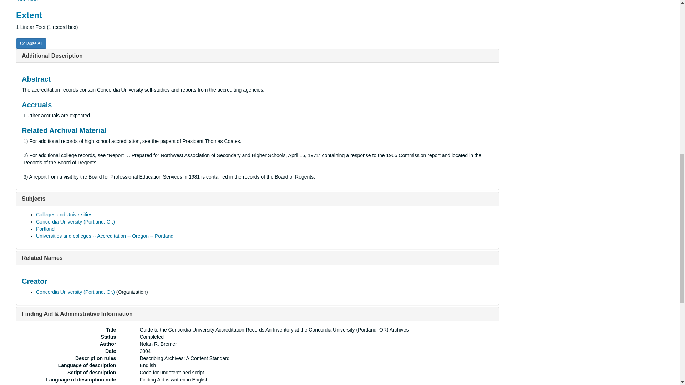  I want to click on See more, so click(30, 1).